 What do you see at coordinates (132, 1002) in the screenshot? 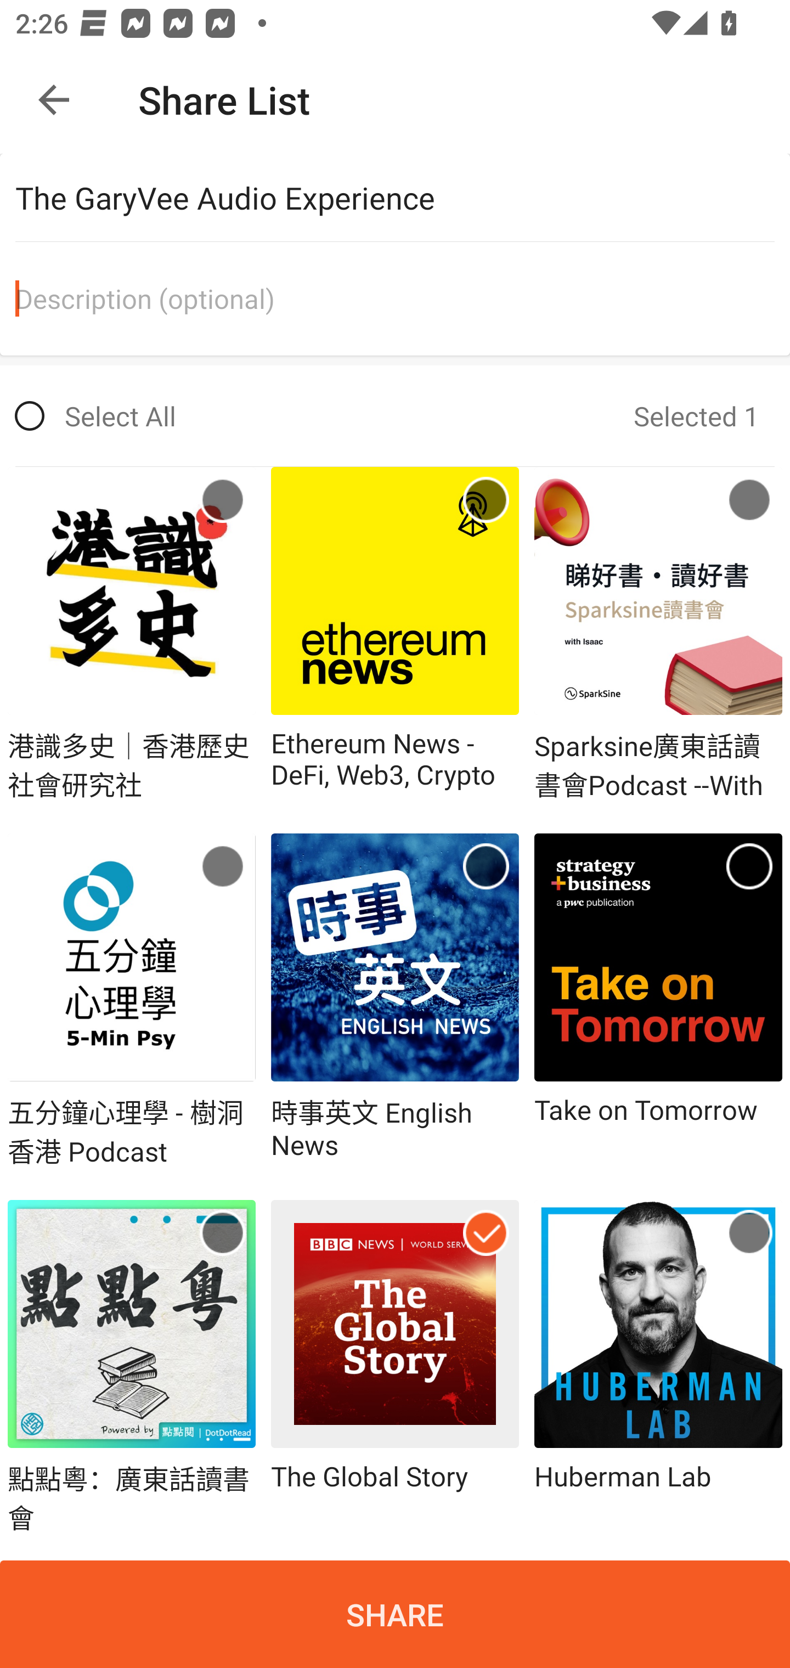
I see `五分鐘心理學 - 樹洞香港 Podcast` at bounding box center [132, 1002].